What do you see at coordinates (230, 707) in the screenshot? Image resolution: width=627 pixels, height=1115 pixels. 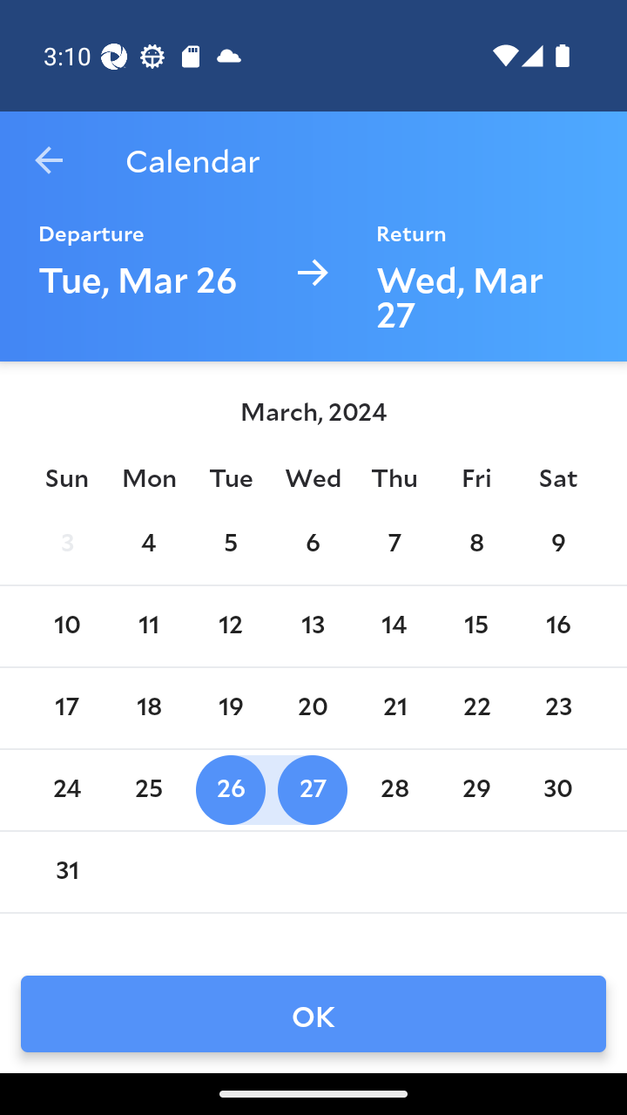 I see `19` at bounding box center [230, 707].